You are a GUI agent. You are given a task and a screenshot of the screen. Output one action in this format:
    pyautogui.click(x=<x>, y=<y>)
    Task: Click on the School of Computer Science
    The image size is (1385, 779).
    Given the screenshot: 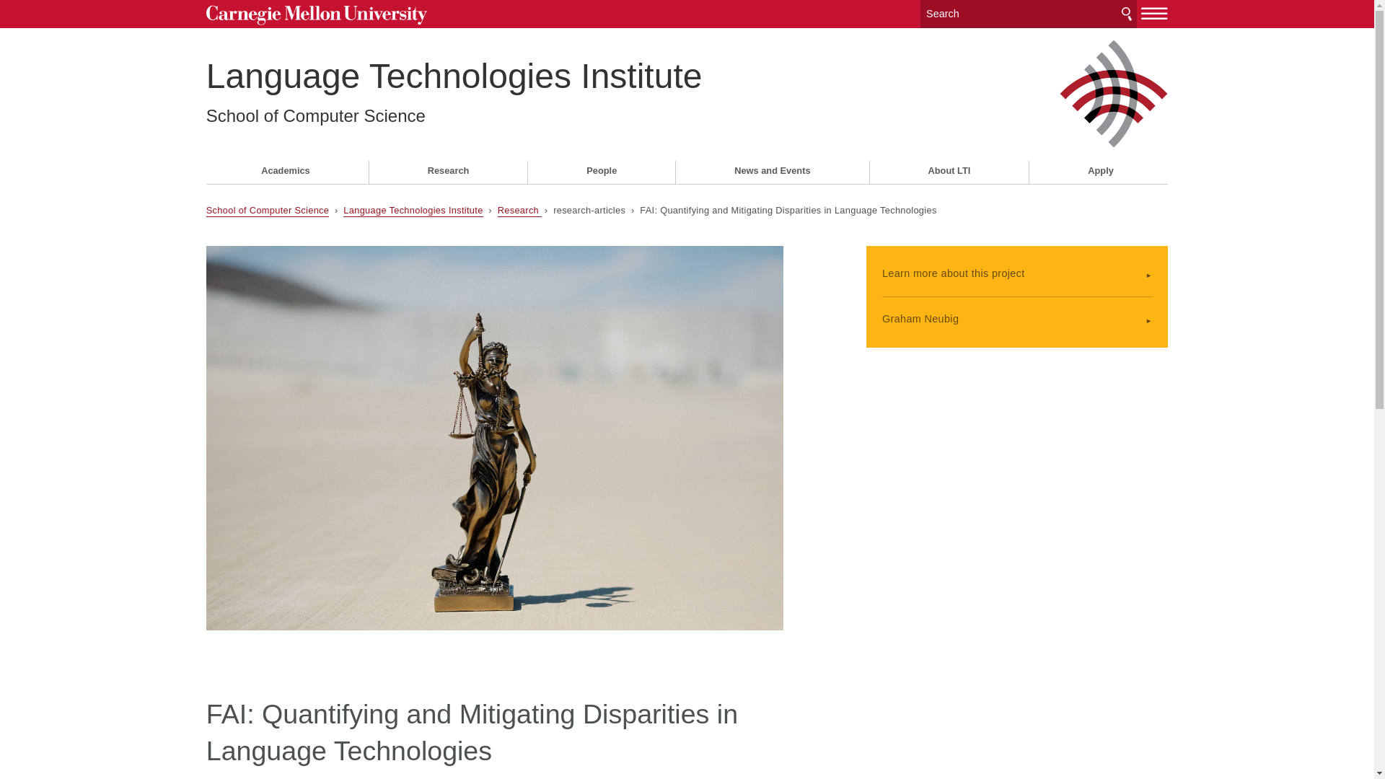 What is the action you would take?
    pyautogui.click(x=316, y=115)
    